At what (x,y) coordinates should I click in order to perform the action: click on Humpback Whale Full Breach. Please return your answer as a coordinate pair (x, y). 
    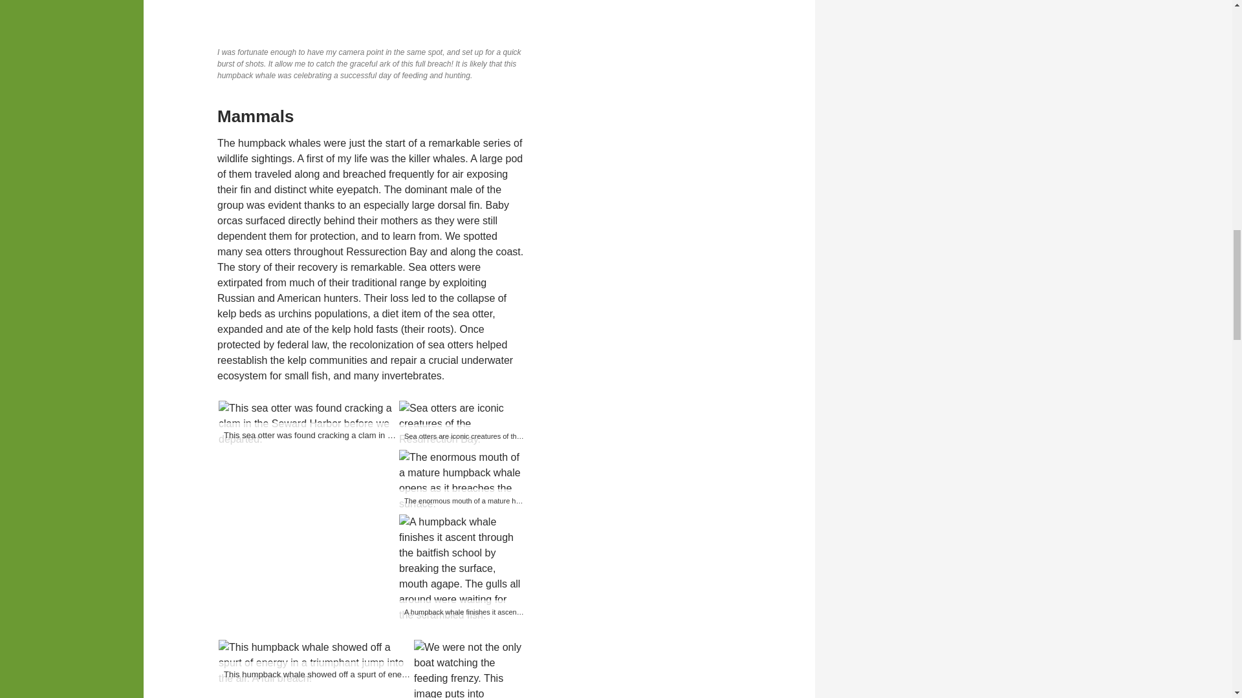
    Looking at the image, I should click on (314, 663).